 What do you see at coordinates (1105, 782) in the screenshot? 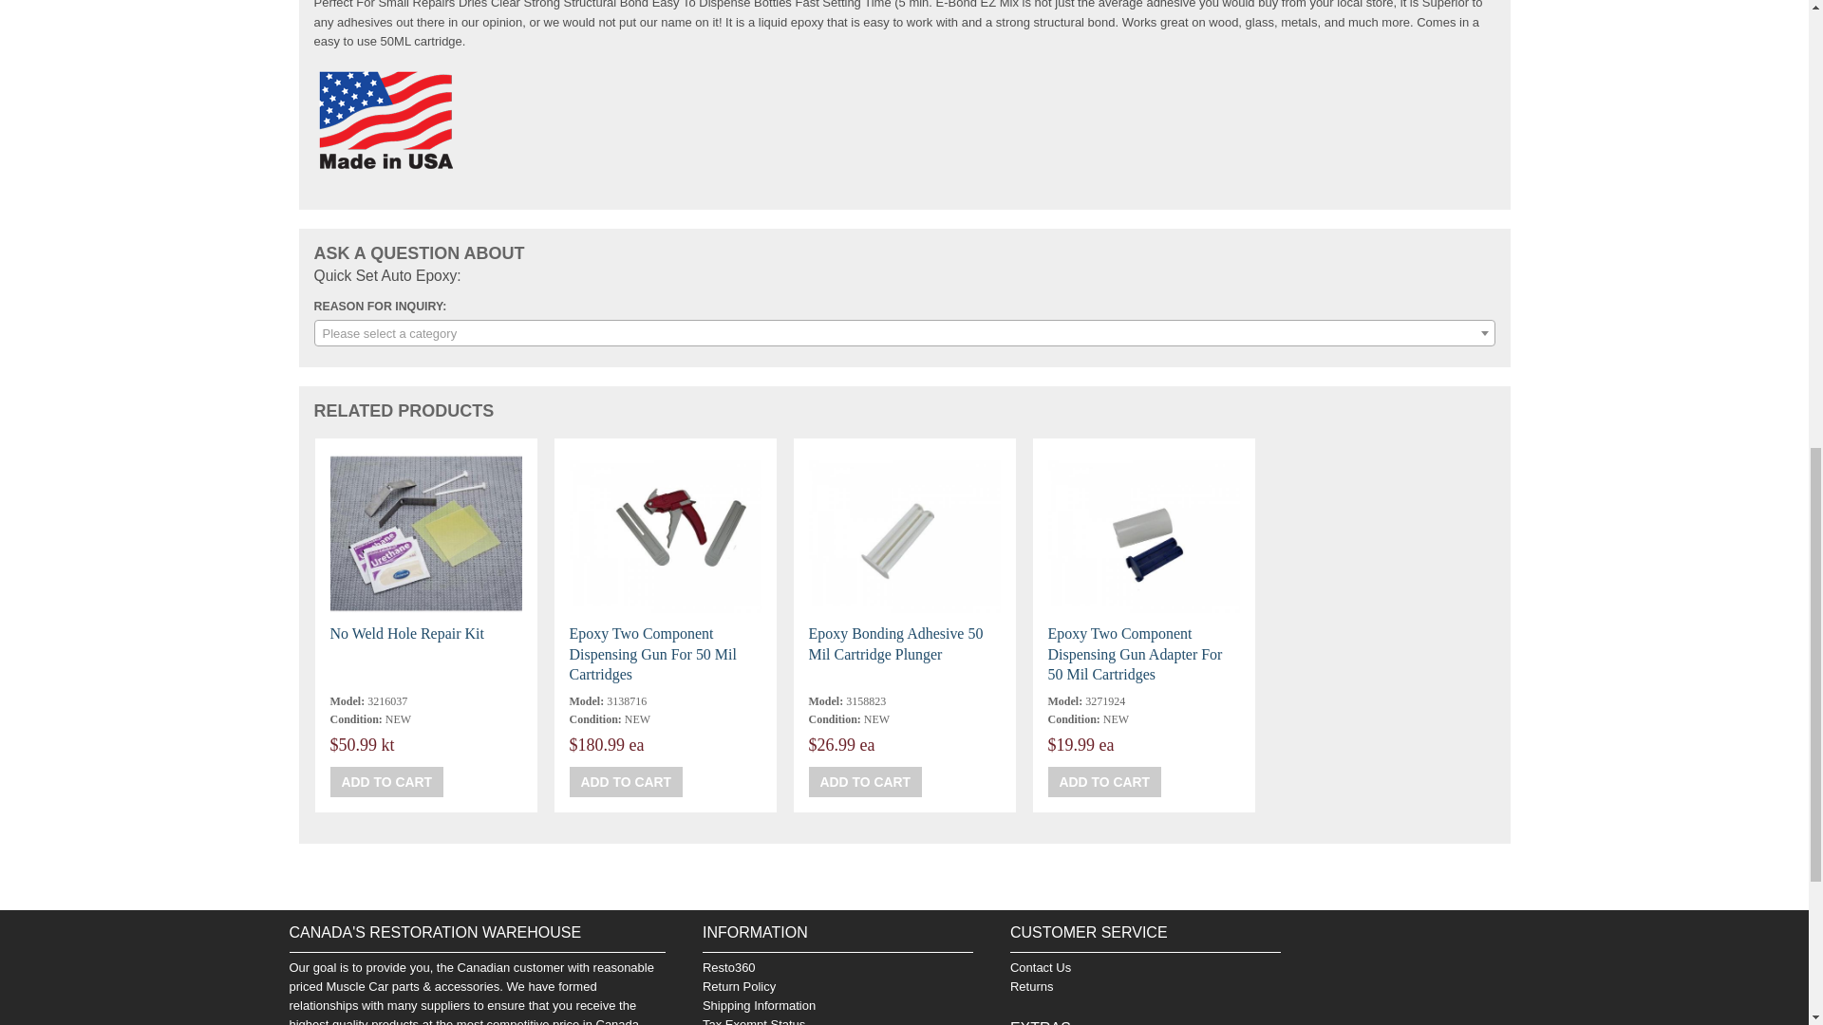
I see `Add to Cart` at bounding box center [1105, 782].